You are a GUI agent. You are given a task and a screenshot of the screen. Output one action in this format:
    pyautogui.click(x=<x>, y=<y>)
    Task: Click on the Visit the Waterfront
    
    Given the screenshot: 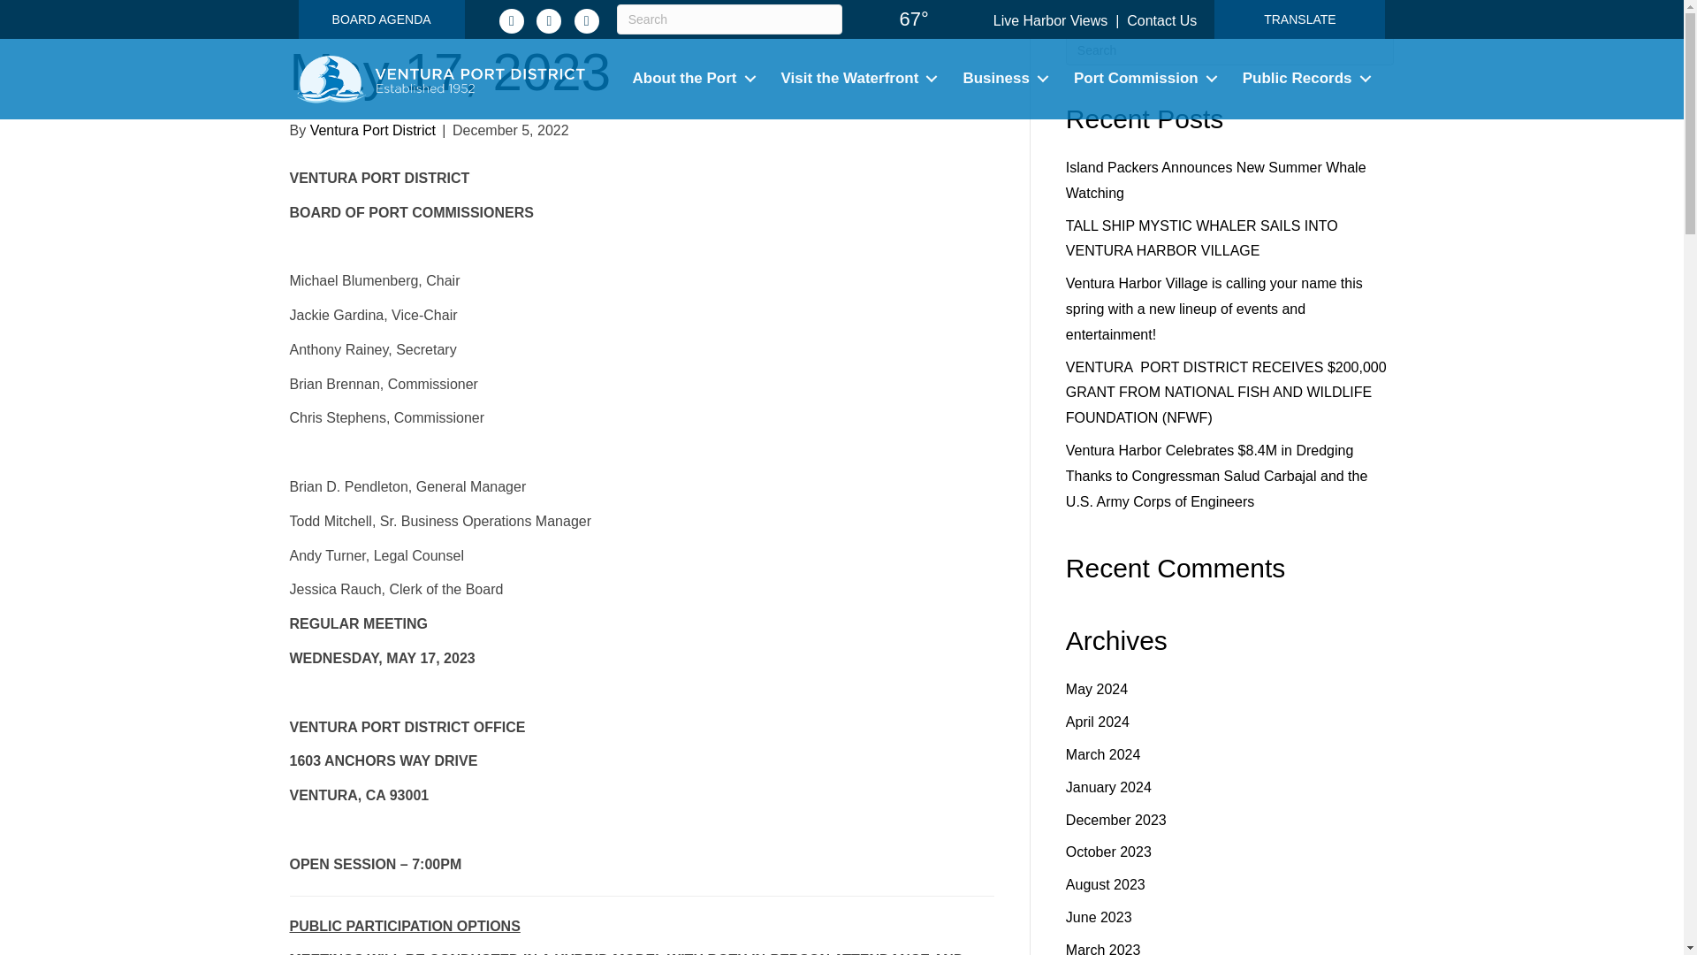 What is the action you would take?
    pyautogui.click(x=861, y=80)
    